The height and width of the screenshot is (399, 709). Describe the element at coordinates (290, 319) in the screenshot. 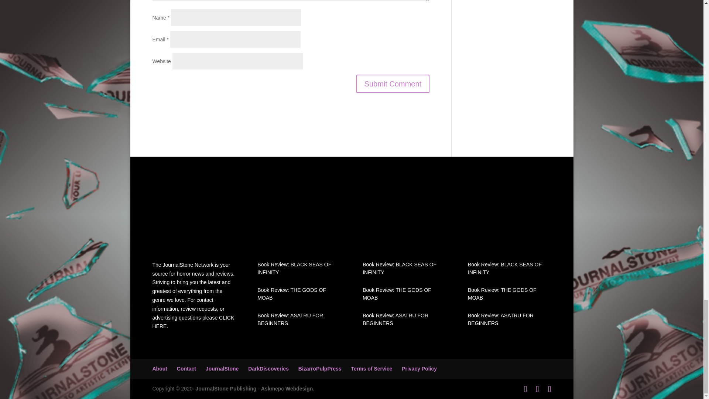

I see `Book Review: ASATRU FOR BEGINNERS` at that location.